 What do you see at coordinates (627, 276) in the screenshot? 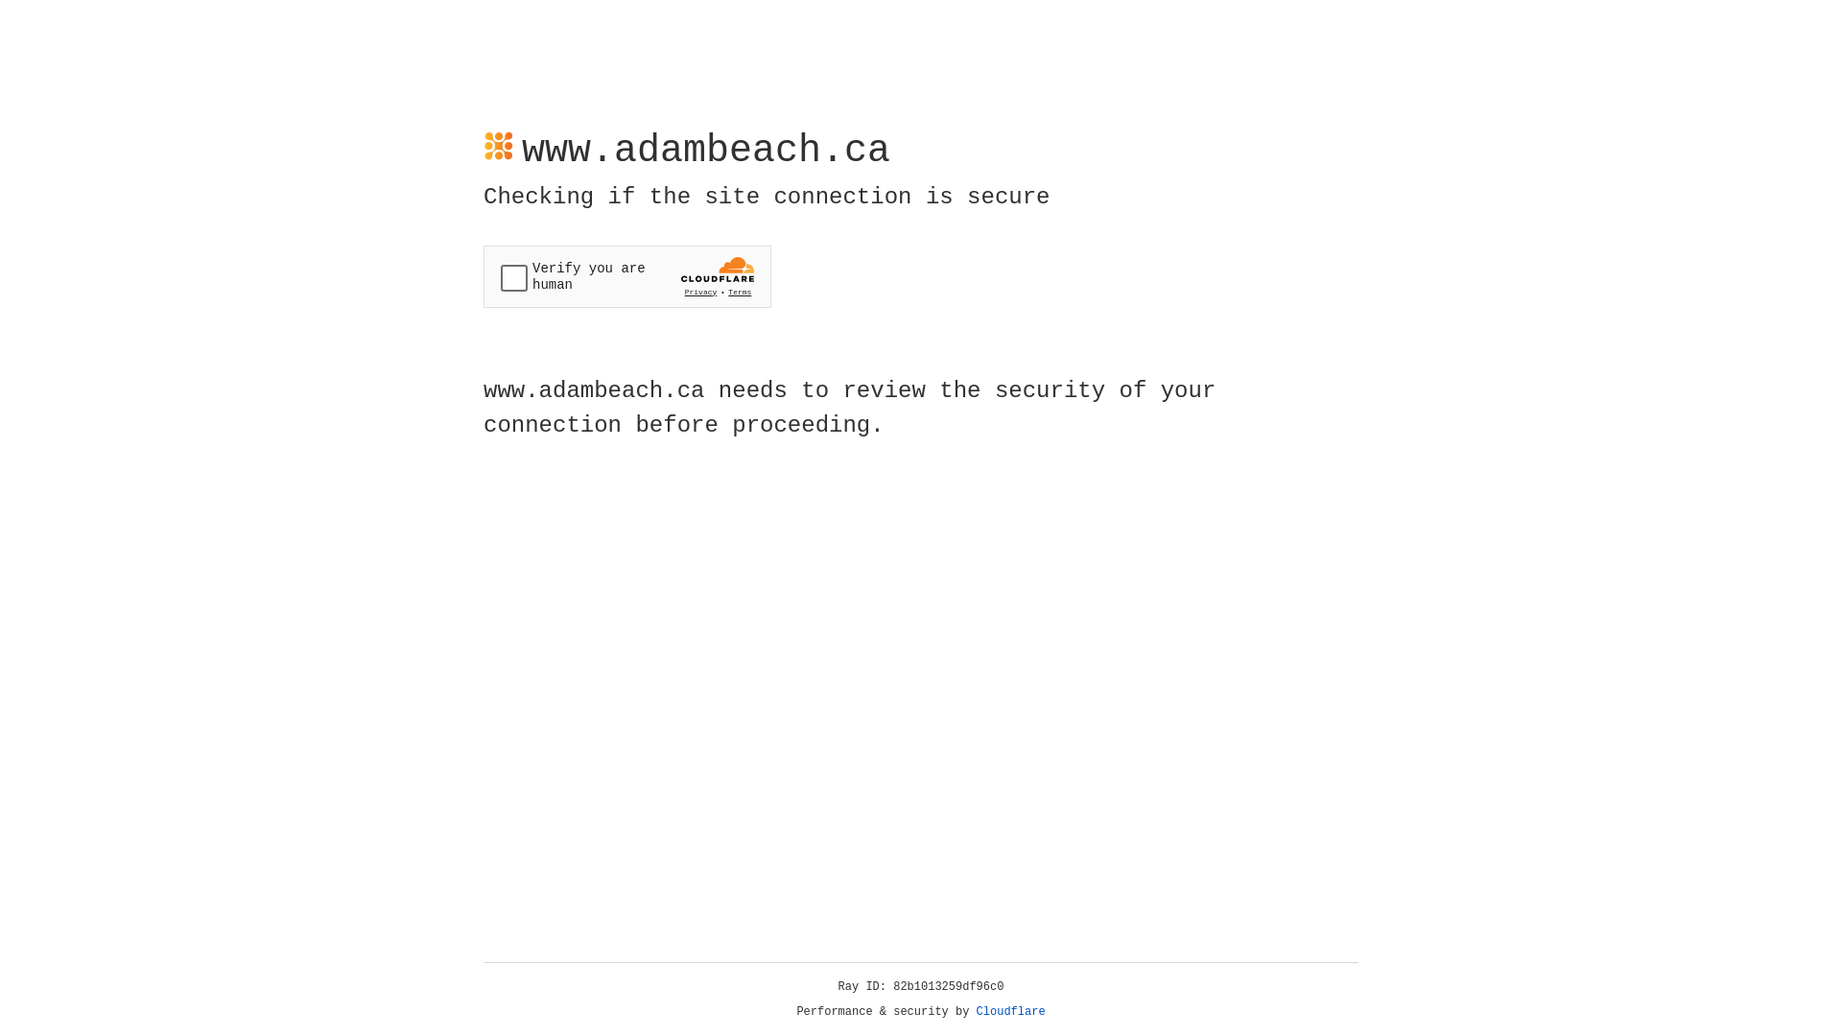
I see `Widget containing a Cloudflare security challenge` at bounding box center [627, 276].